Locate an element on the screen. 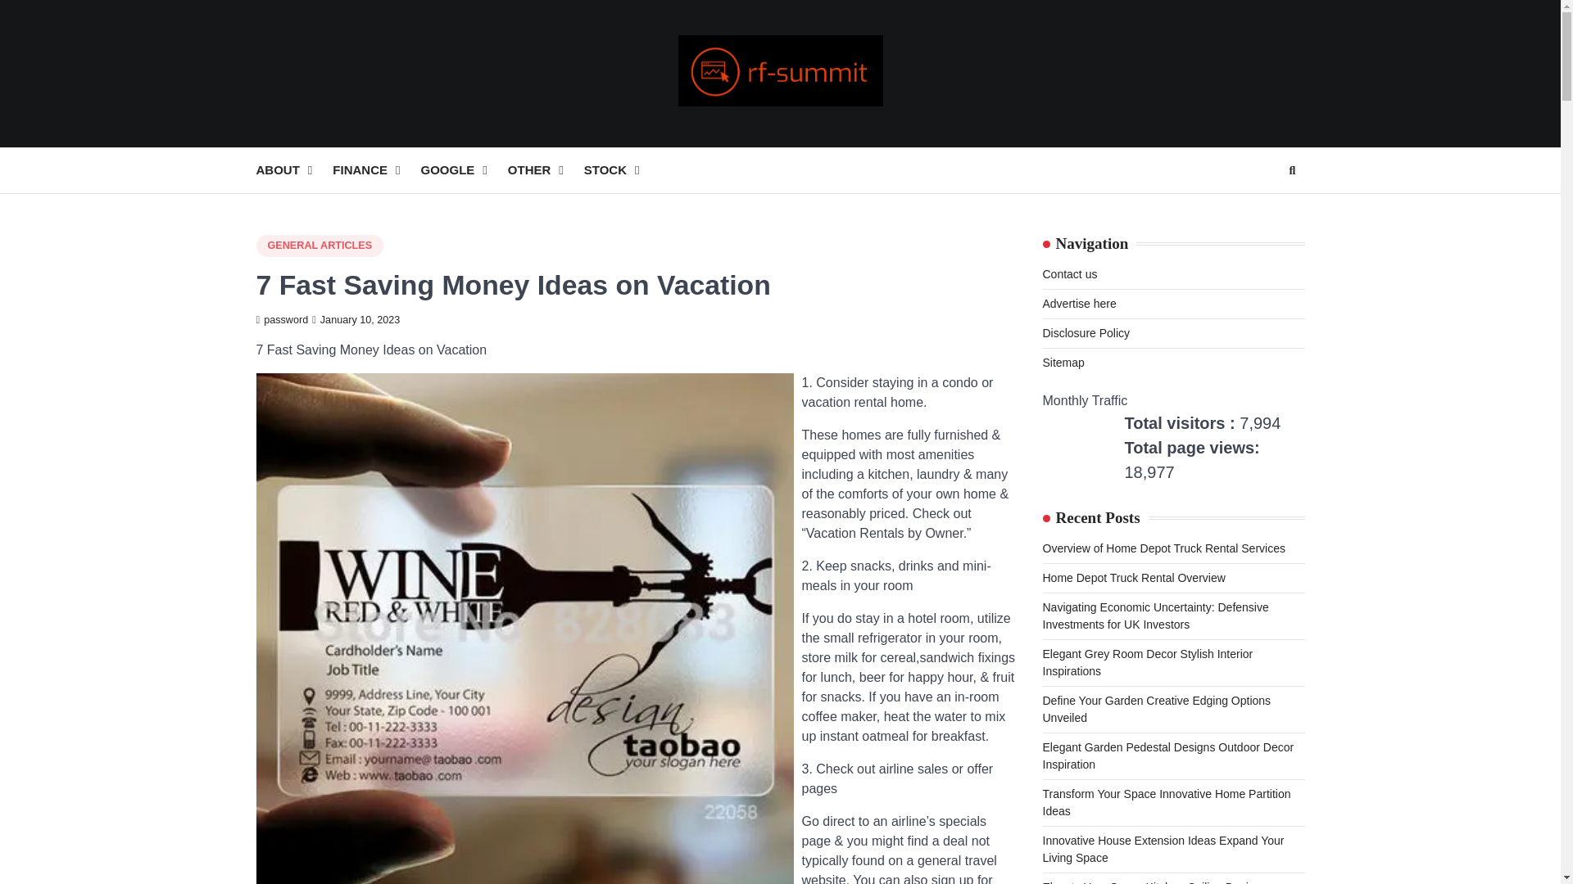 This screenshot has height=884, width=1573. ABOUT is located at coordinates (293, 170).